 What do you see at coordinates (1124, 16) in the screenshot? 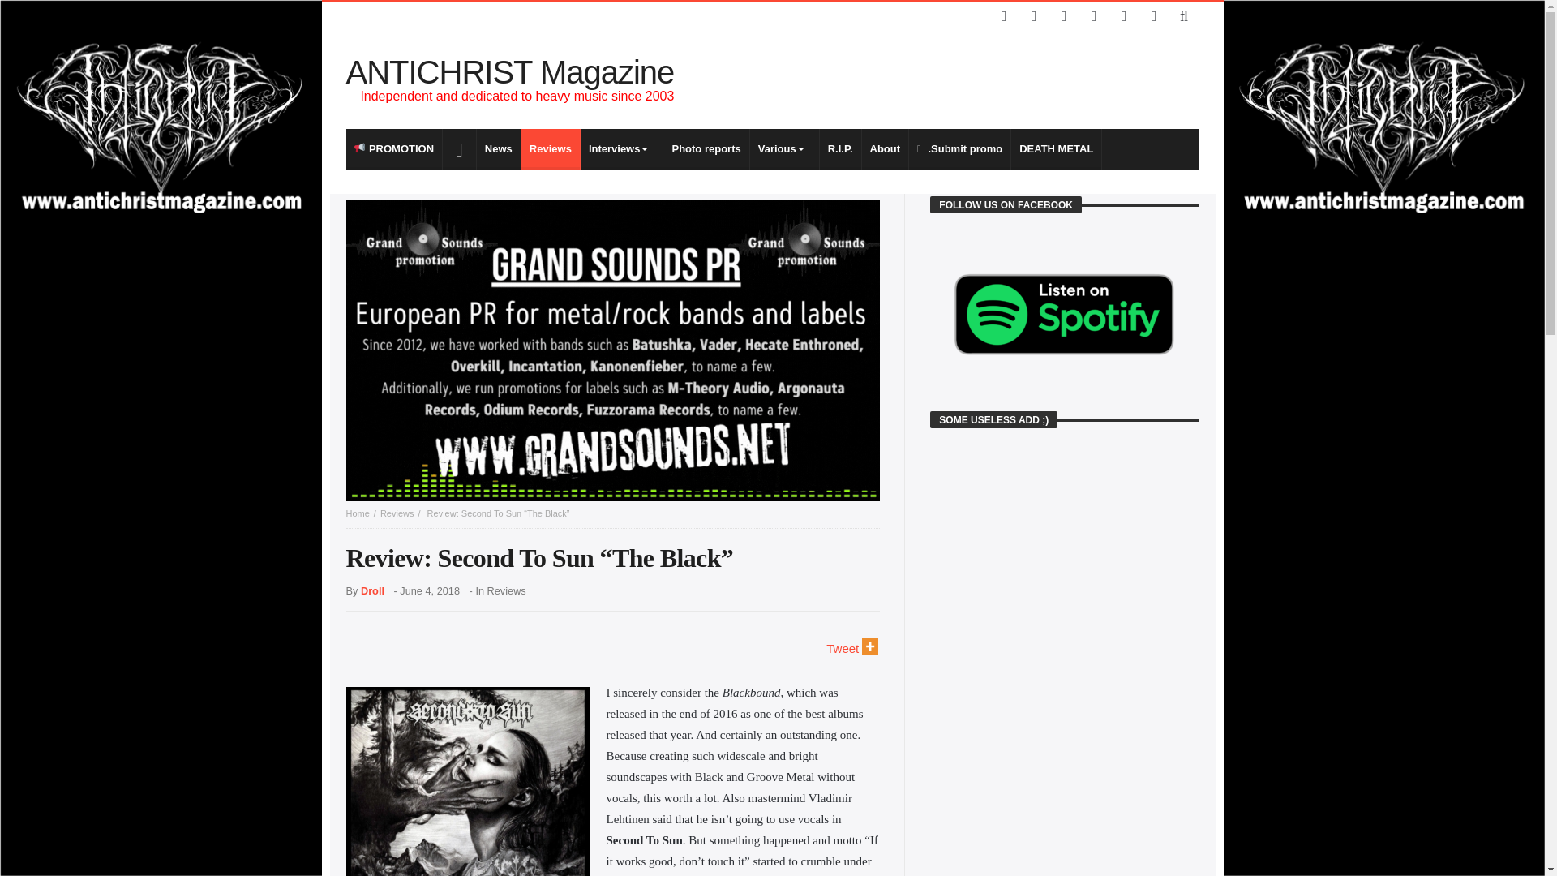
I see `paypal` at bounding box center [1124, 16].